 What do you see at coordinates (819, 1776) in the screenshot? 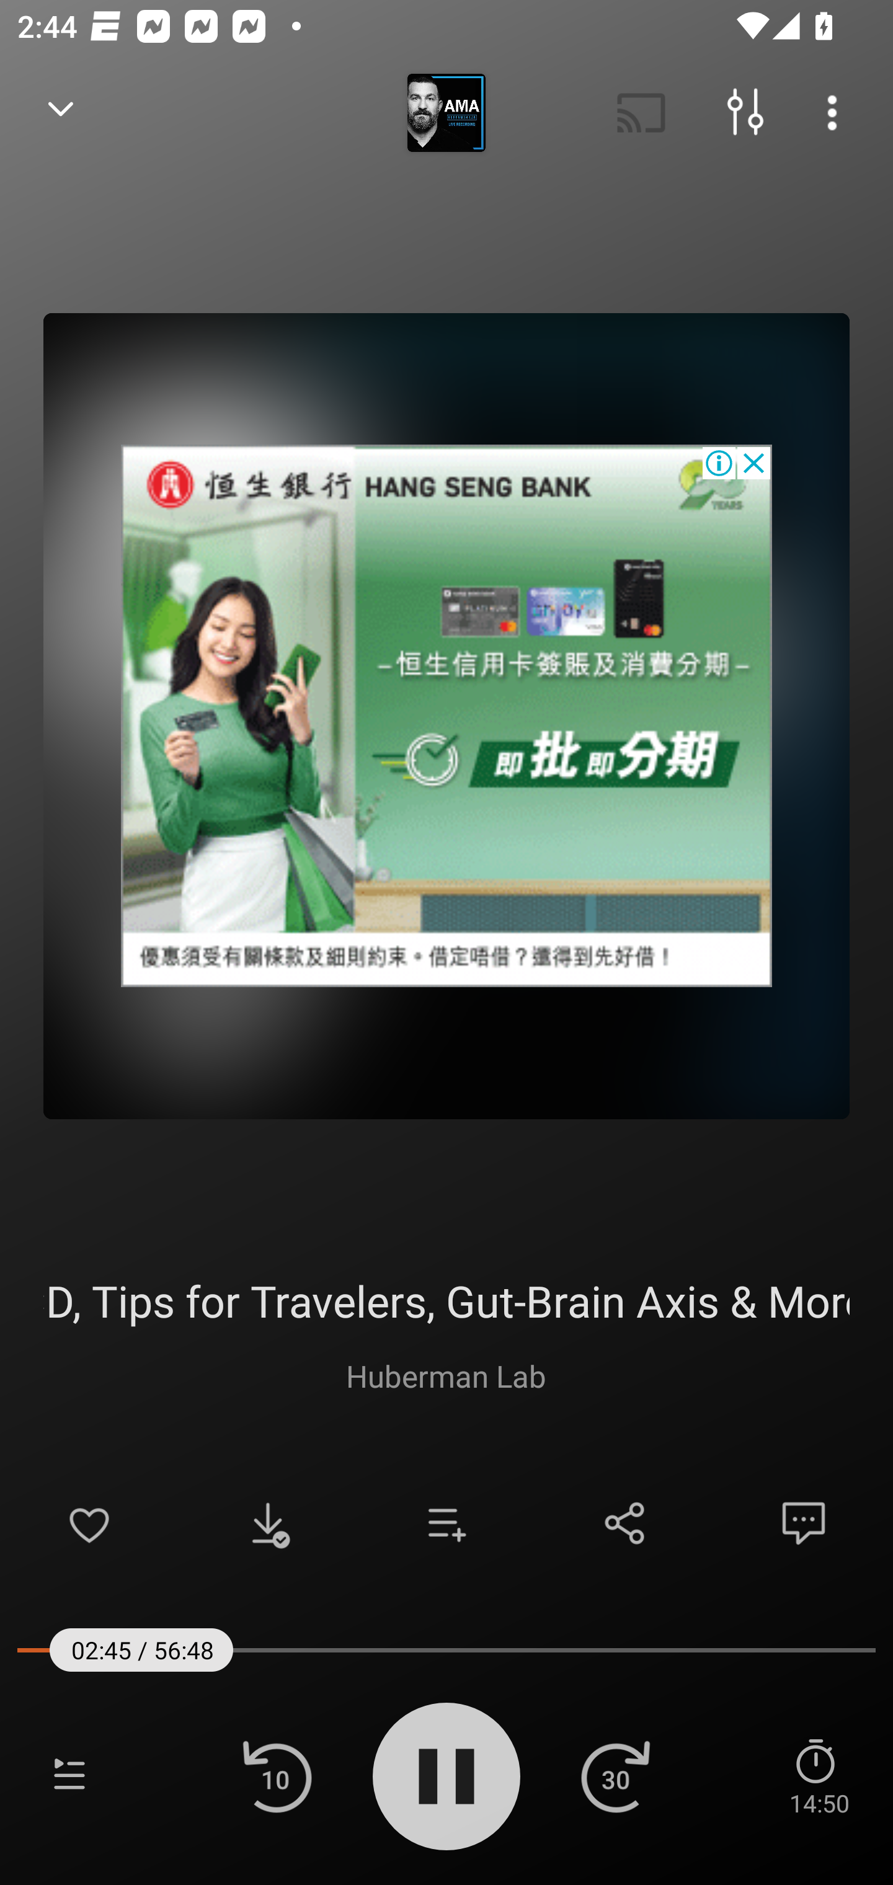
I see `Sleep Timer  14:50` at bounding box center [819, 1776].